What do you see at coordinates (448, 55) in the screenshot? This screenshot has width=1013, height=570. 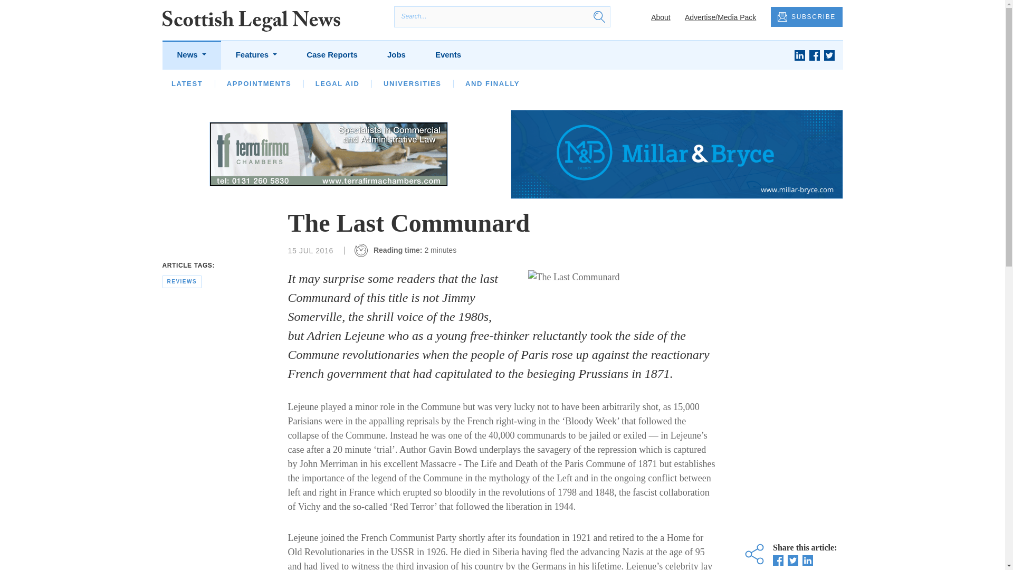 I see `Events` at bounding box center [448, 55].